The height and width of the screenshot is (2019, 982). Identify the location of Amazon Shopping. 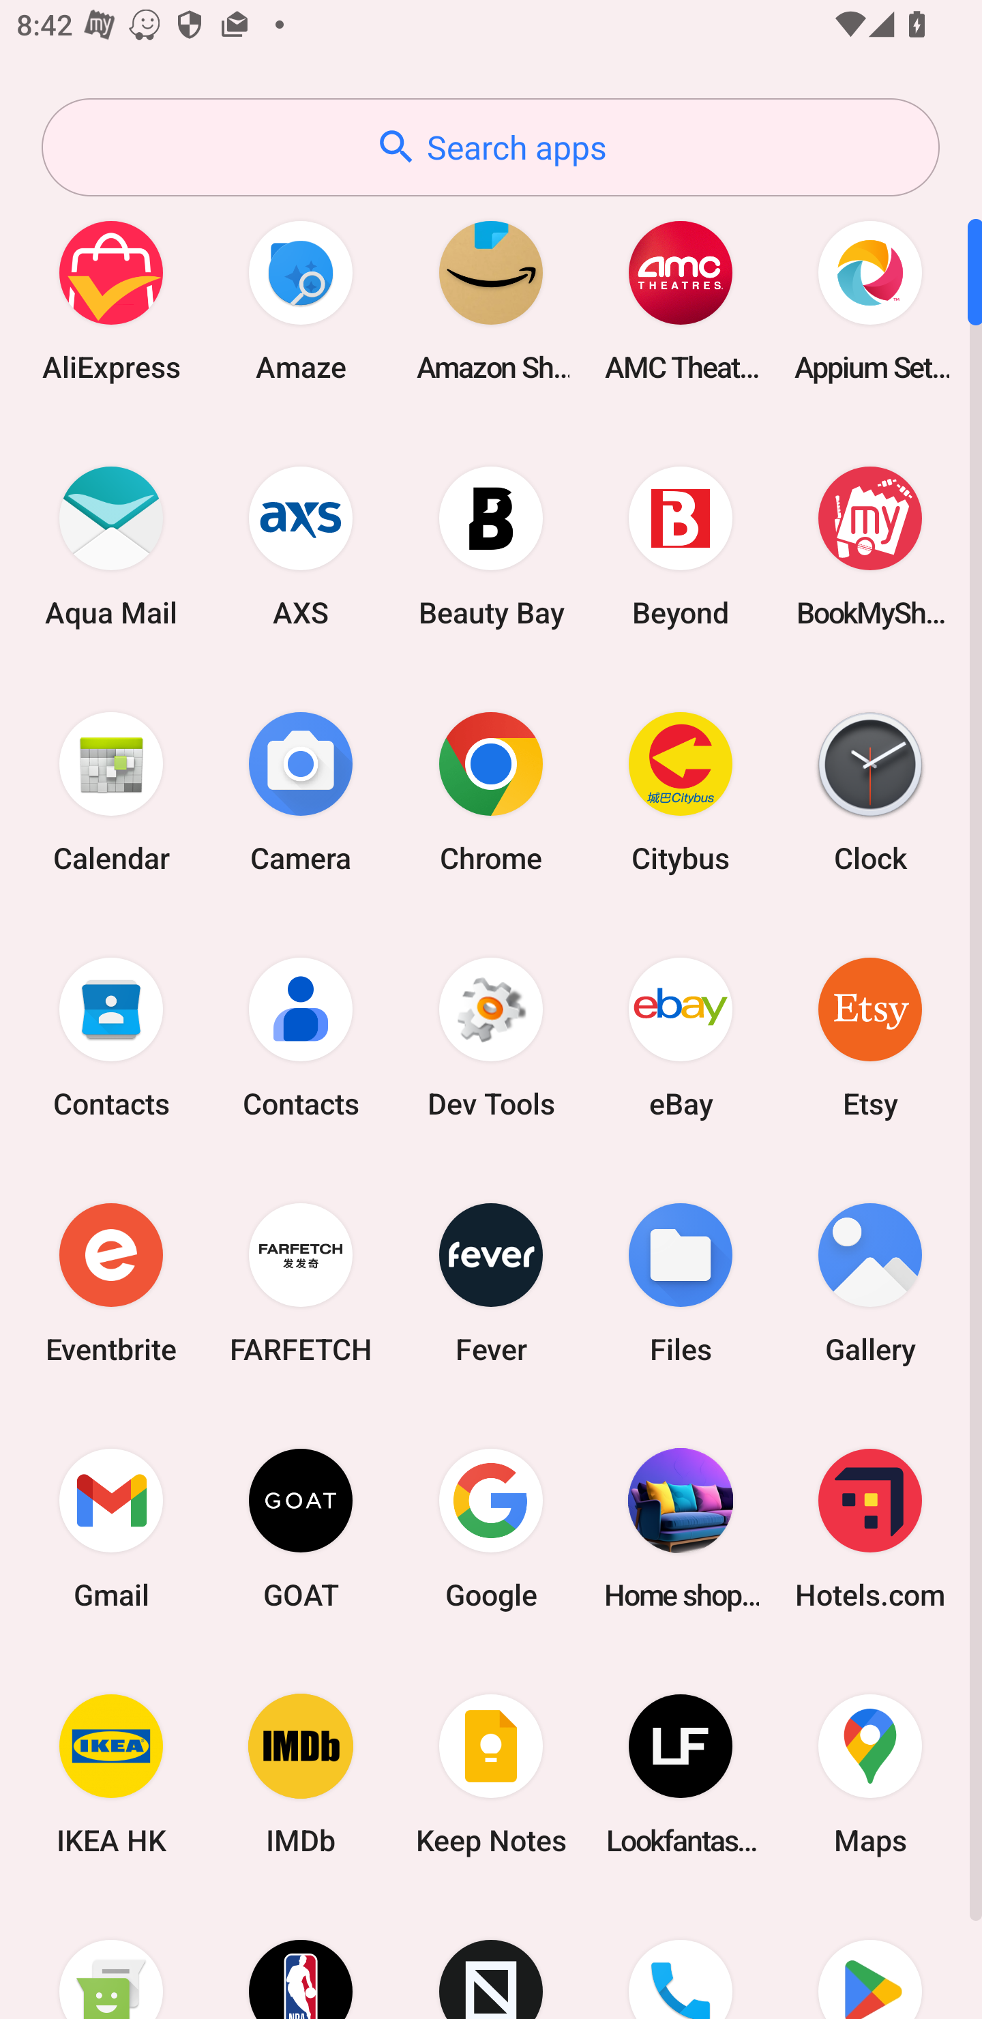
(491, 300).